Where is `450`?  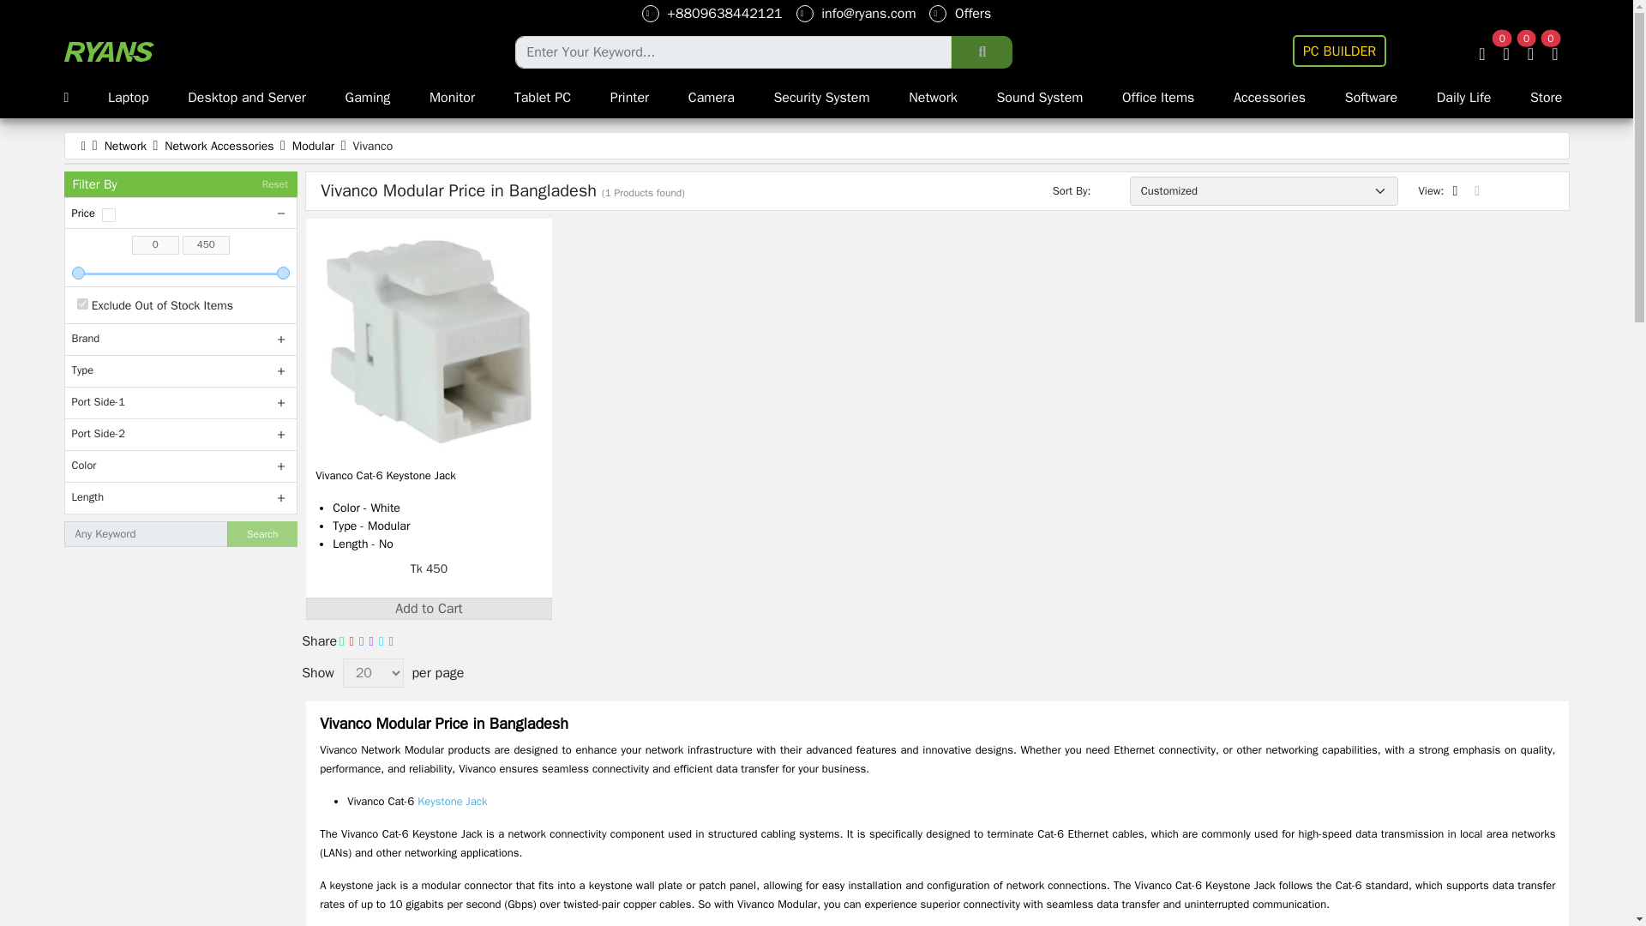
450 is located at coordinates (182, 273).